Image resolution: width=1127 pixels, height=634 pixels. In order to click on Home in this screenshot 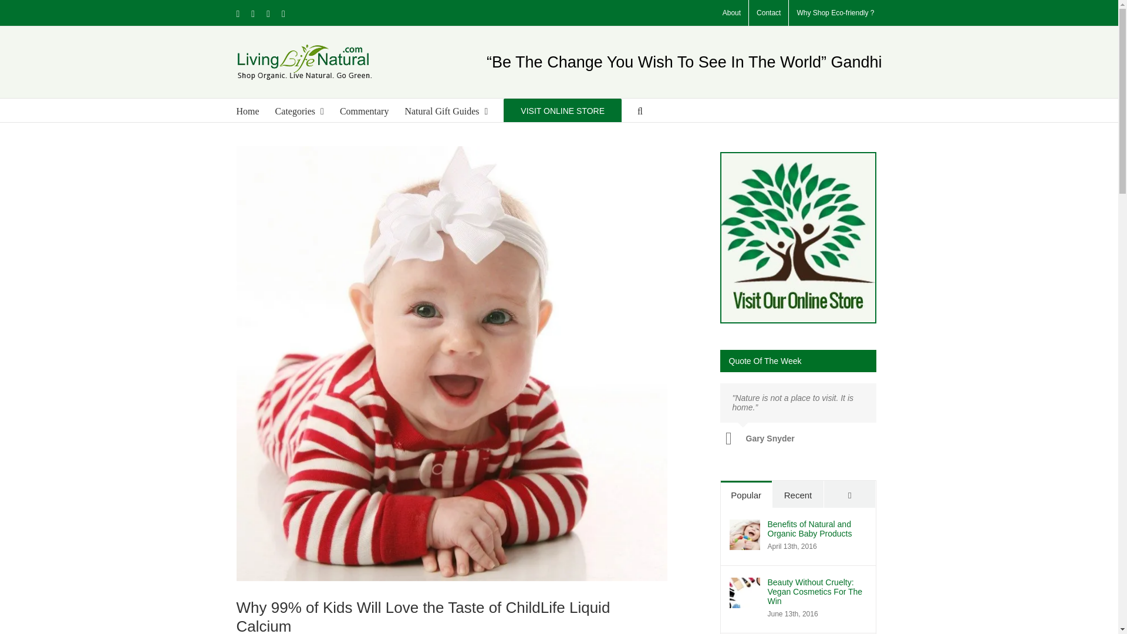, I will do `click(247, 110)`.